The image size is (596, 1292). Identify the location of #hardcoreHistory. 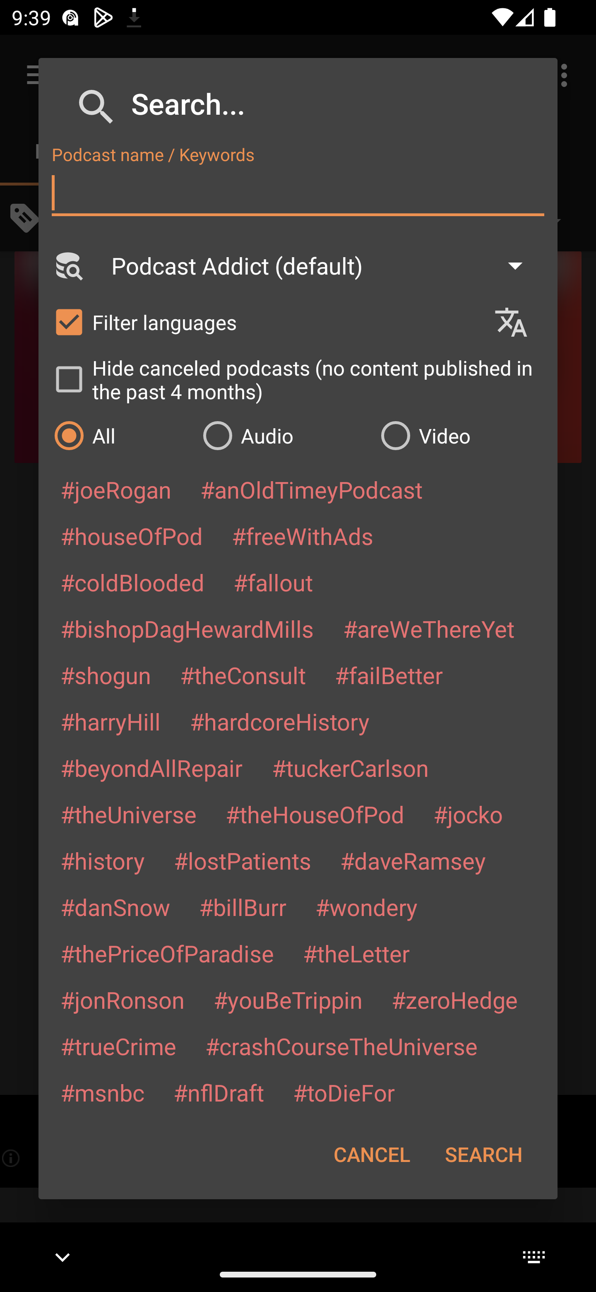
(280, 721).